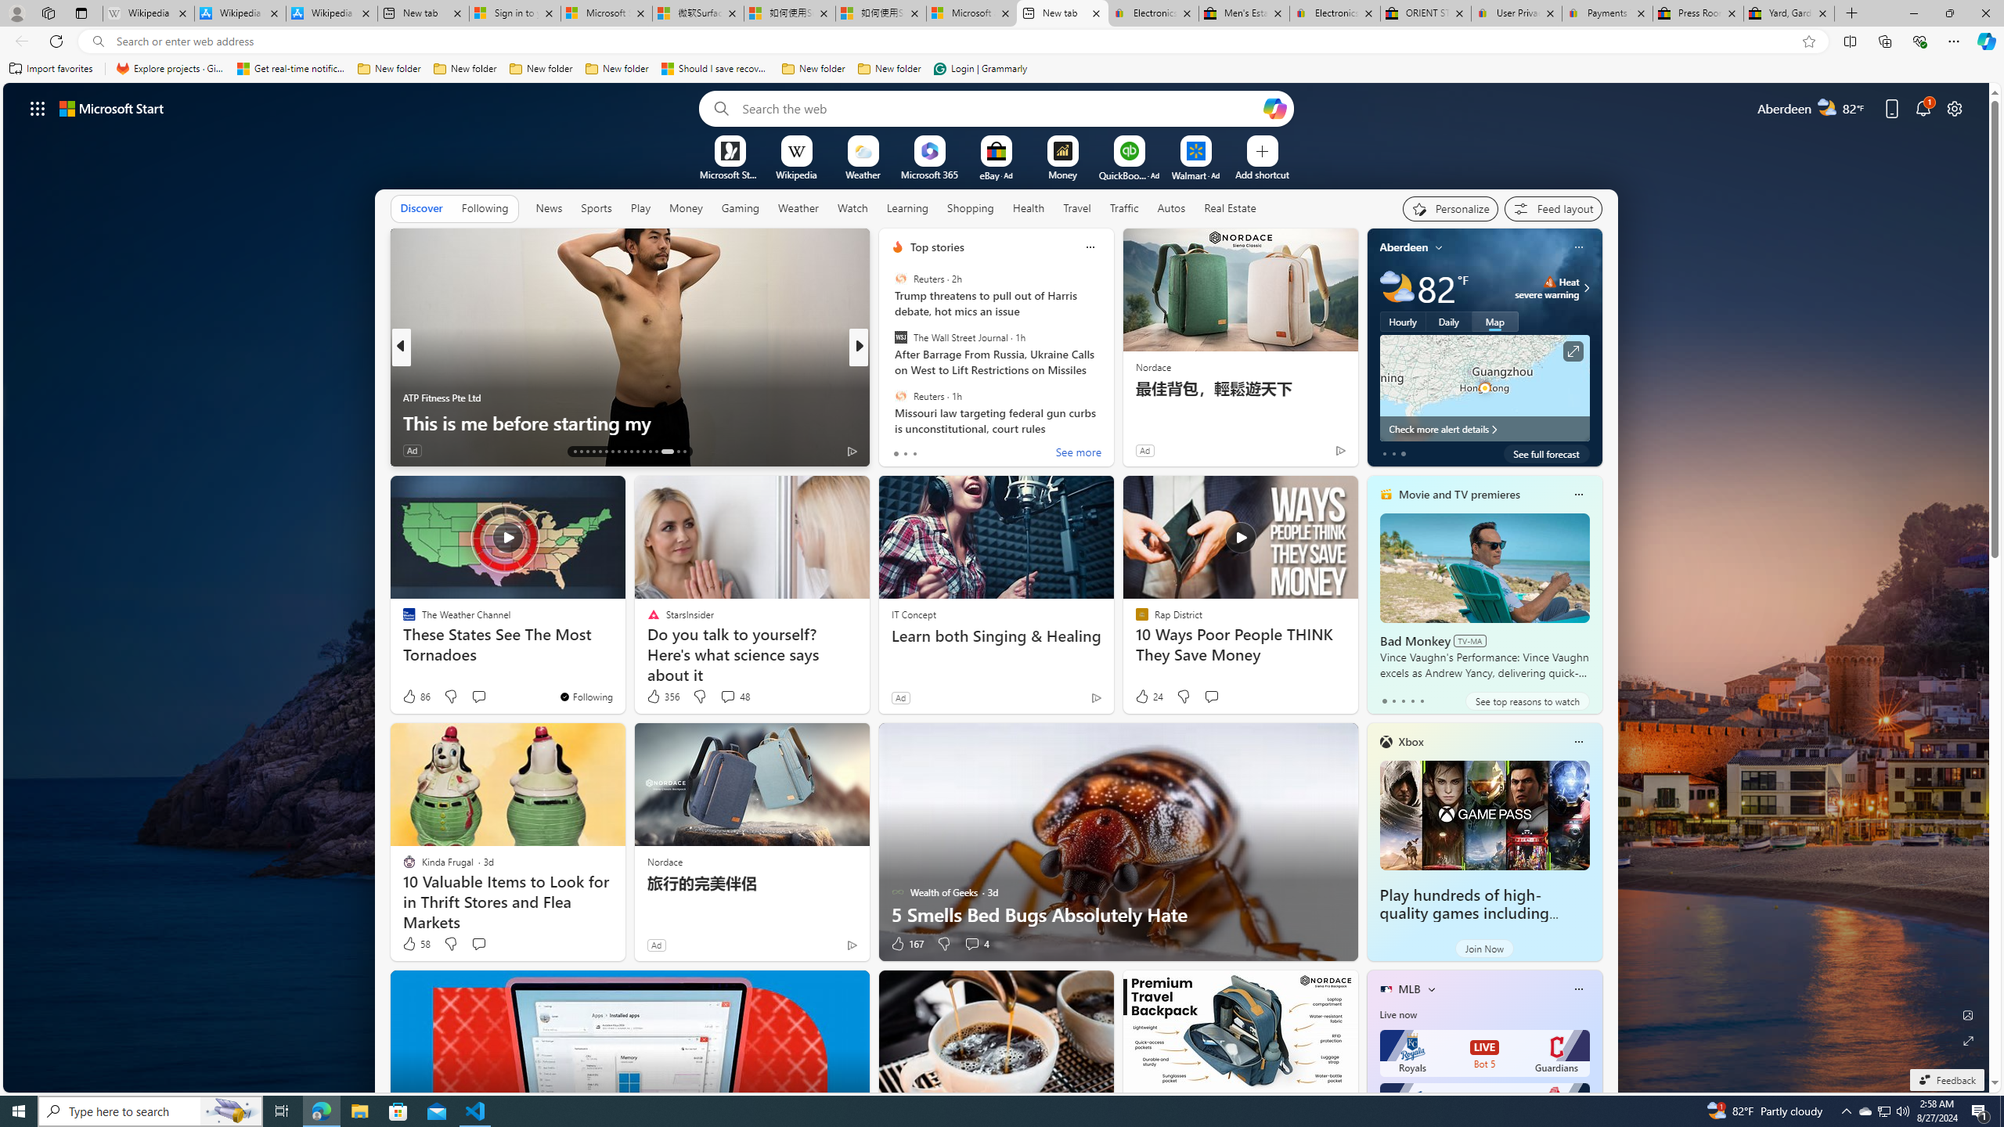  I want to click on Search icon, so click(97, 41).